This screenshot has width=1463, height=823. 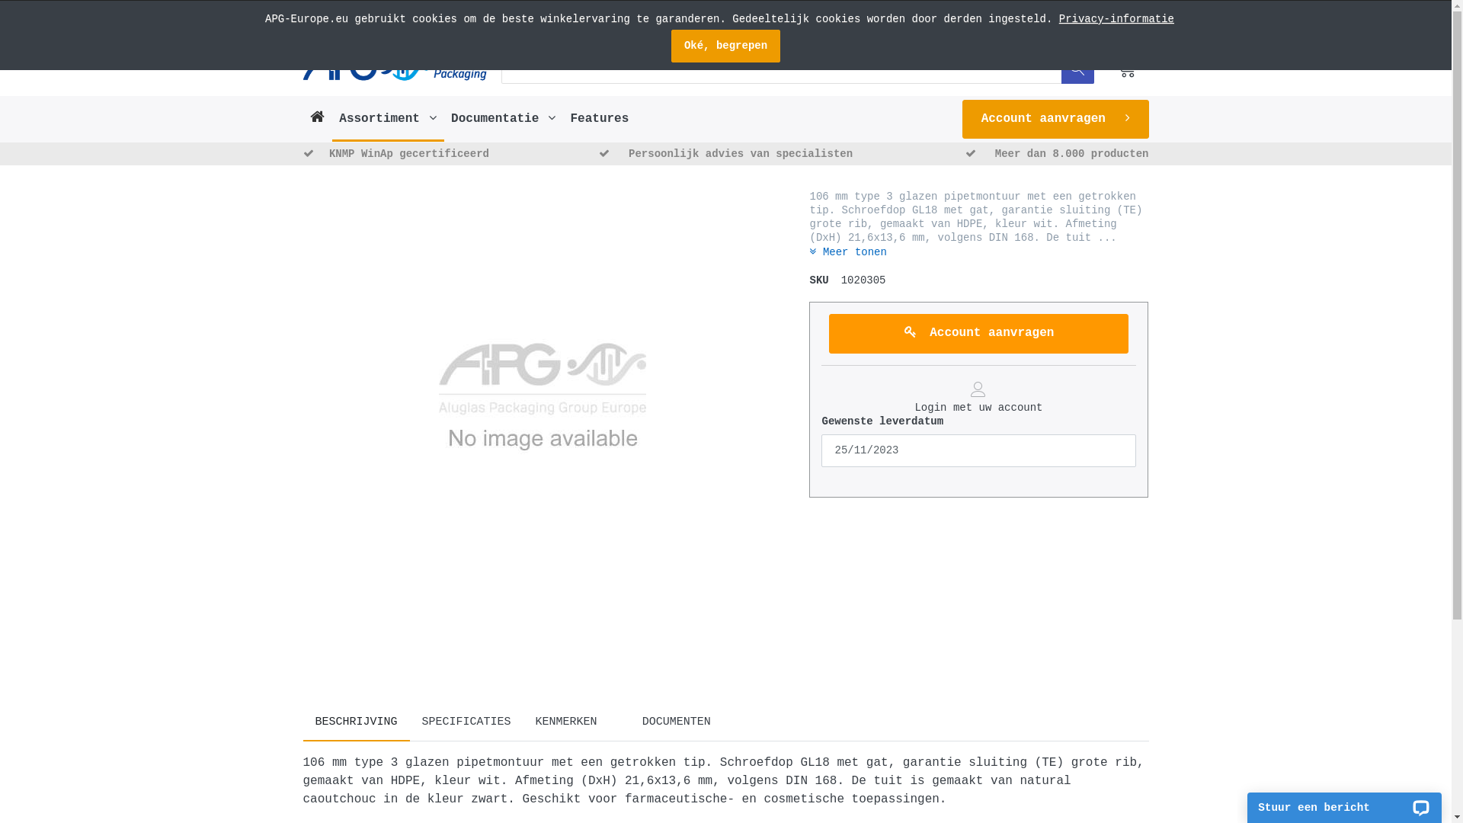 What do you see at coordinates (389, 119) in the screenshot?
I see `Assortiment` at bounding box center [389, 119].